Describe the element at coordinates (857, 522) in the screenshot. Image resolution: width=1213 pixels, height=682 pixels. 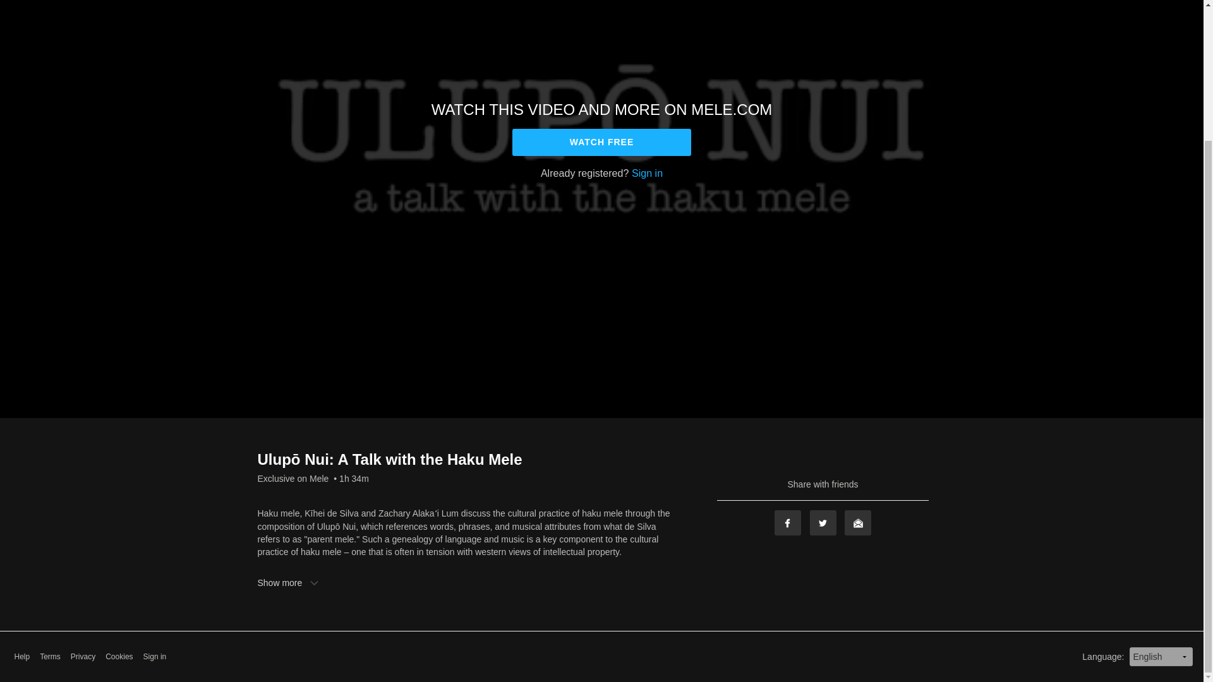
I see `Email` at that location.